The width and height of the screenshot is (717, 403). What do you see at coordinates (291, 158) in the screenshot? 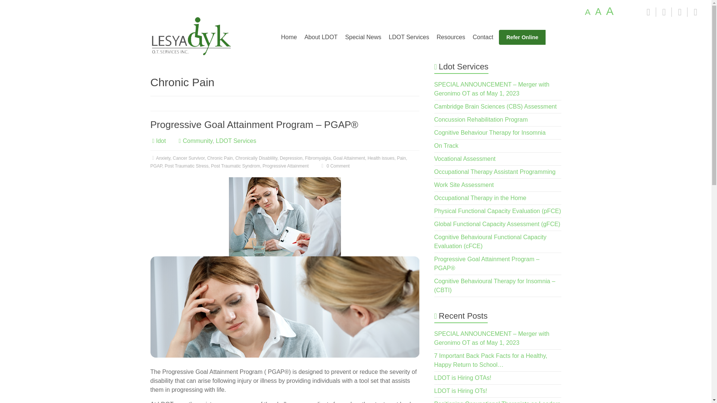
I see `Depression` at bounding box center [291, 158].